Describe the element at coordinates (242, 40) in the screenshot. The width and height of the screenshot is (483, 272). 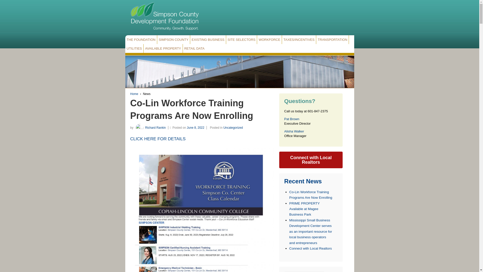
I see `SITE SELECTORS` at that location.